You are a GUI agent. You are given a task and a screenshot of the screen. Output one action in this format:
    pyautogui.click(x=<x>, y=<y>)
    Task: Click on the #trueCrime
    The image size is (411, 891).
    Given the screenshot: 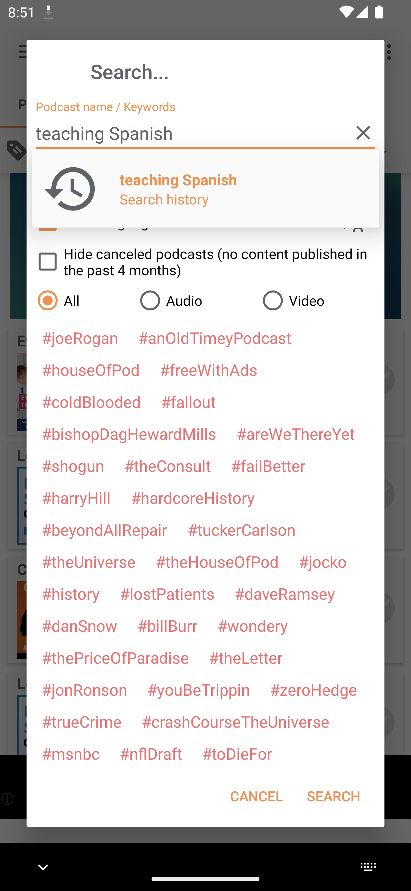 What is the action you would take?
    pyautogui.click(x=82, y=721)
    